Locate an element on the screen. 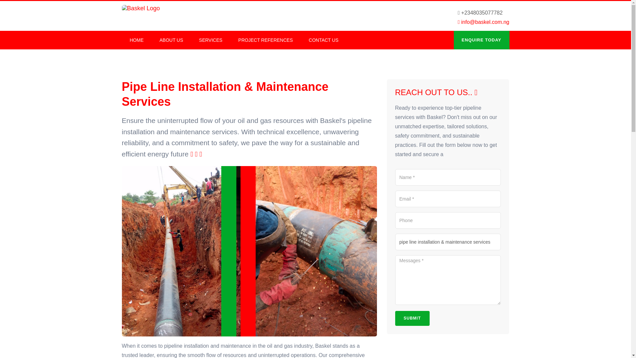  HOME is located at coordinates (137, 40).